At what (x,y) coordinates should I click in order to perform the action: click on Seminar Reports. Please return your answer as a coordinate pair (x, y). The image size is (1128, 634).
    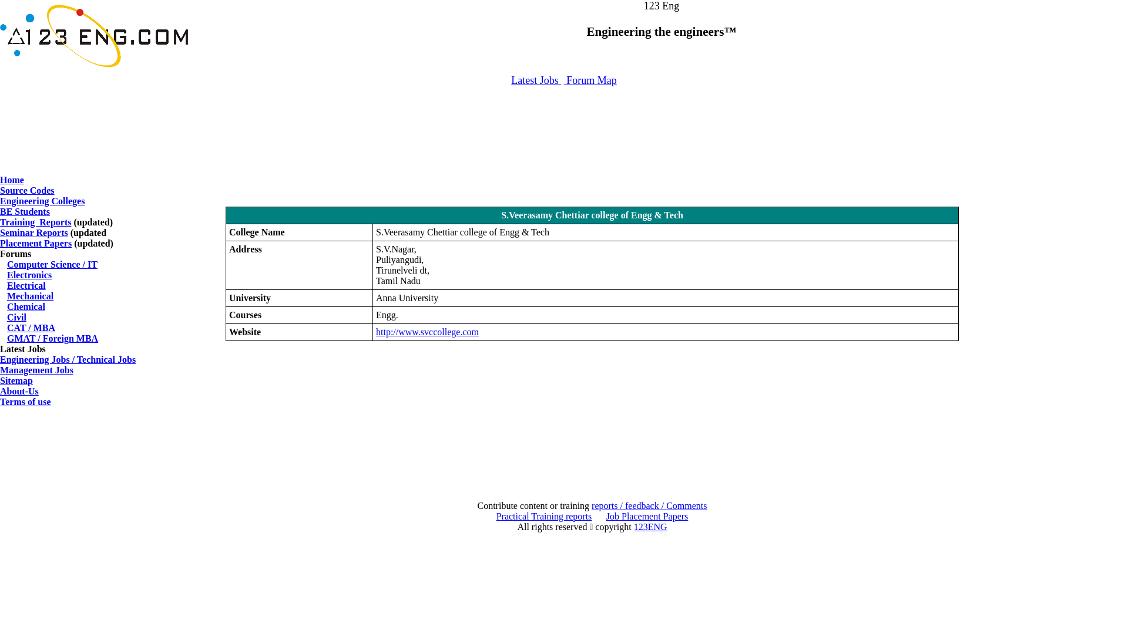
    Looking at the image, I should click on (34, 232).